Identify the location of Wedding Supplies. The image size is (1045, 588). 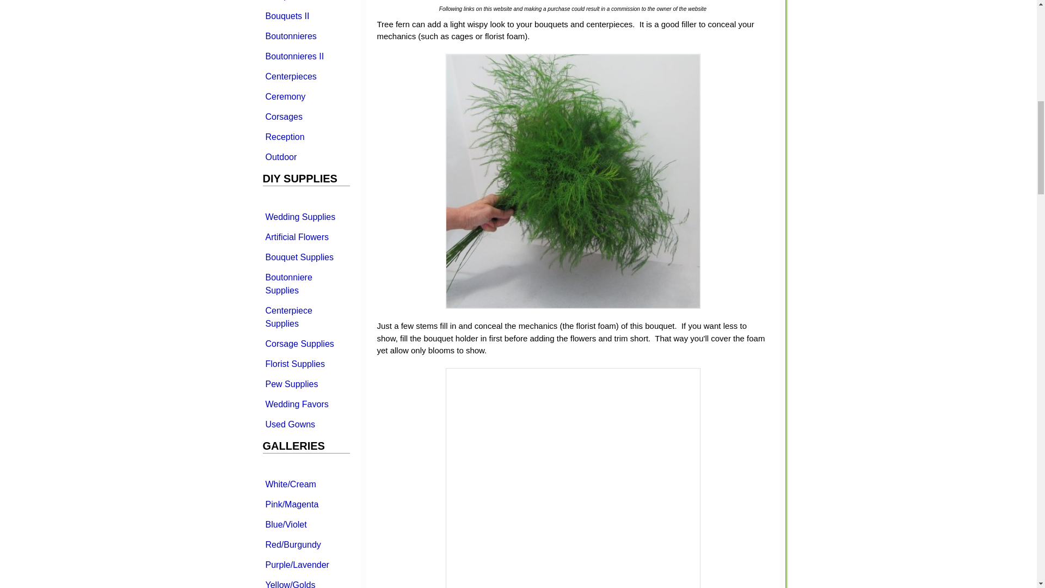
(305, 217).